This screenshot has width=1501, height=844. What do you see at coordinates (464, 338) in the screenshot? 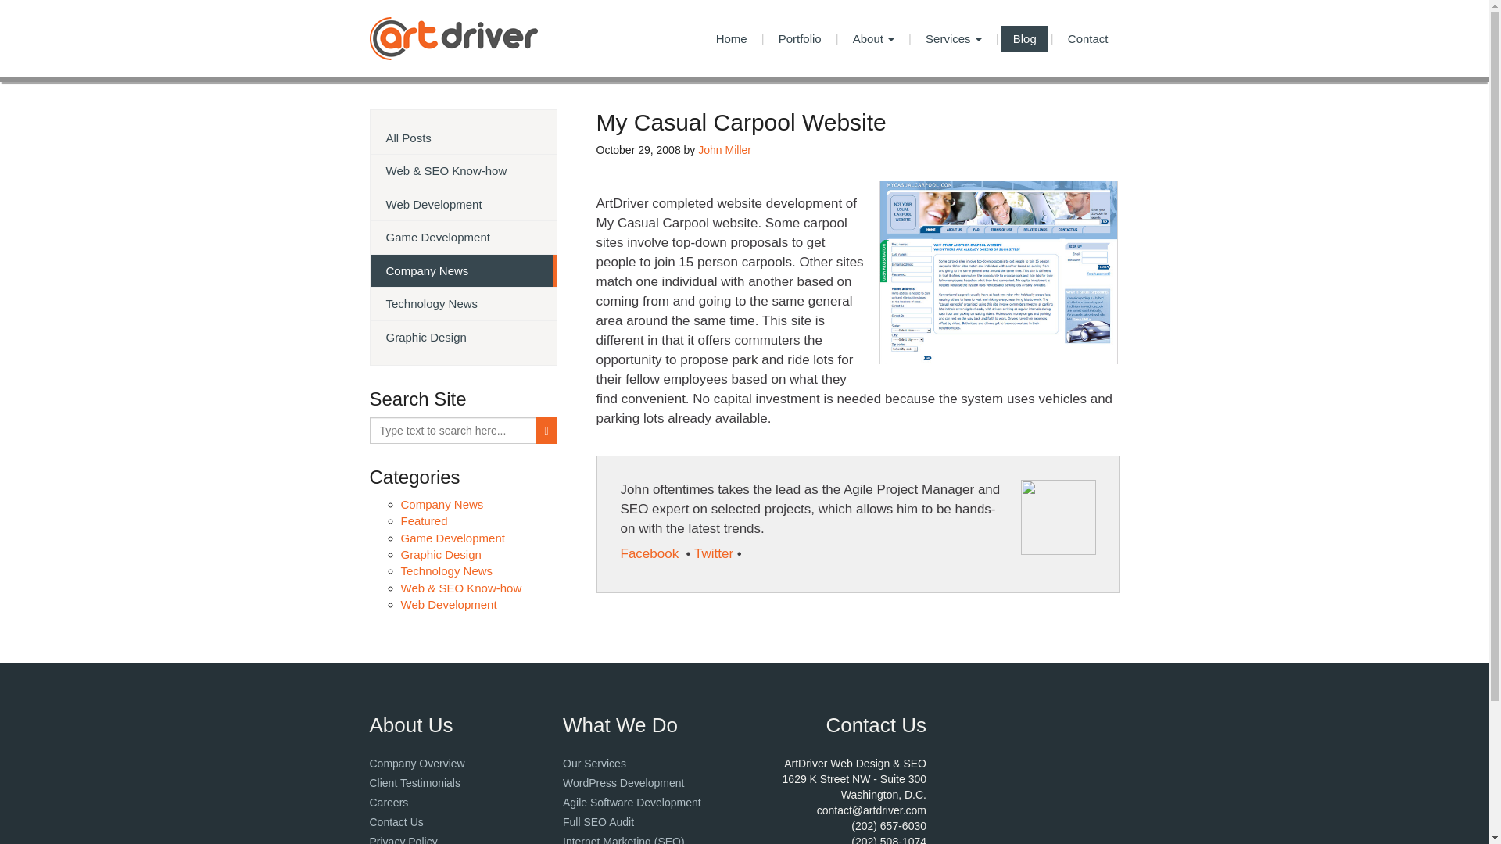
I see `Graphic Design` at bounding box center [464, 338].